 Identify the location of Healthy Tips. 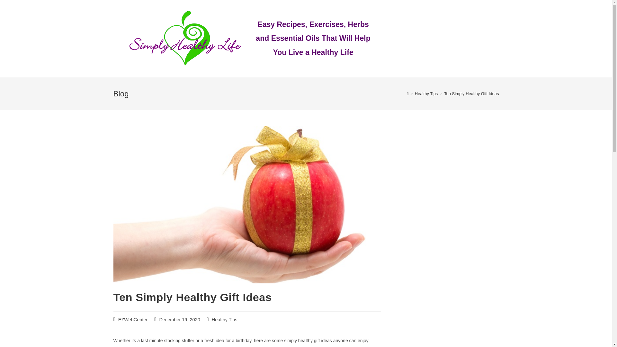
(224, 320).